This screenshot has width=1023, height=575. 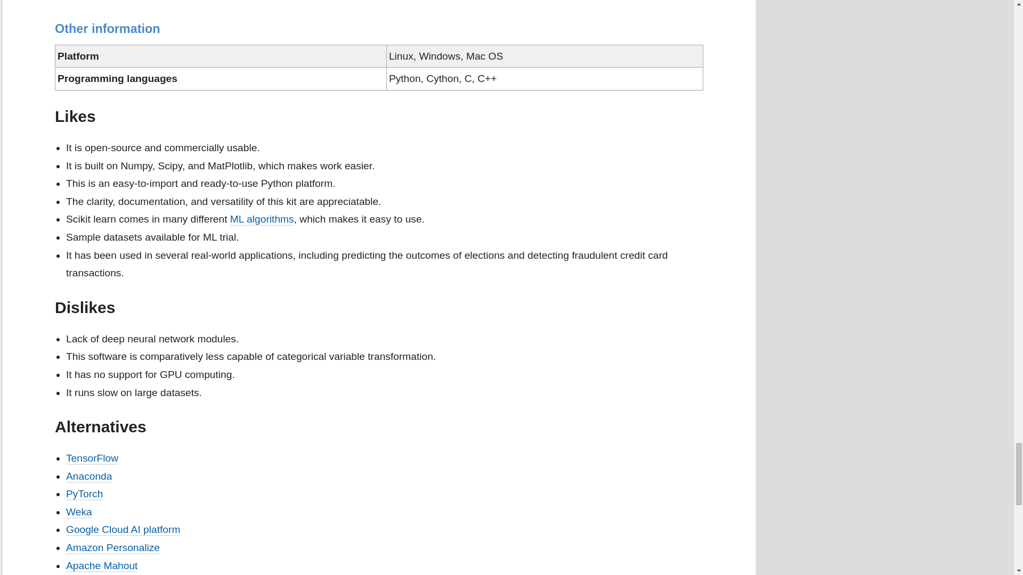 What do you see at coordinates (101, 565) in the screenshot?
I see `Apache Mahout` at bounding box center [101, 565].